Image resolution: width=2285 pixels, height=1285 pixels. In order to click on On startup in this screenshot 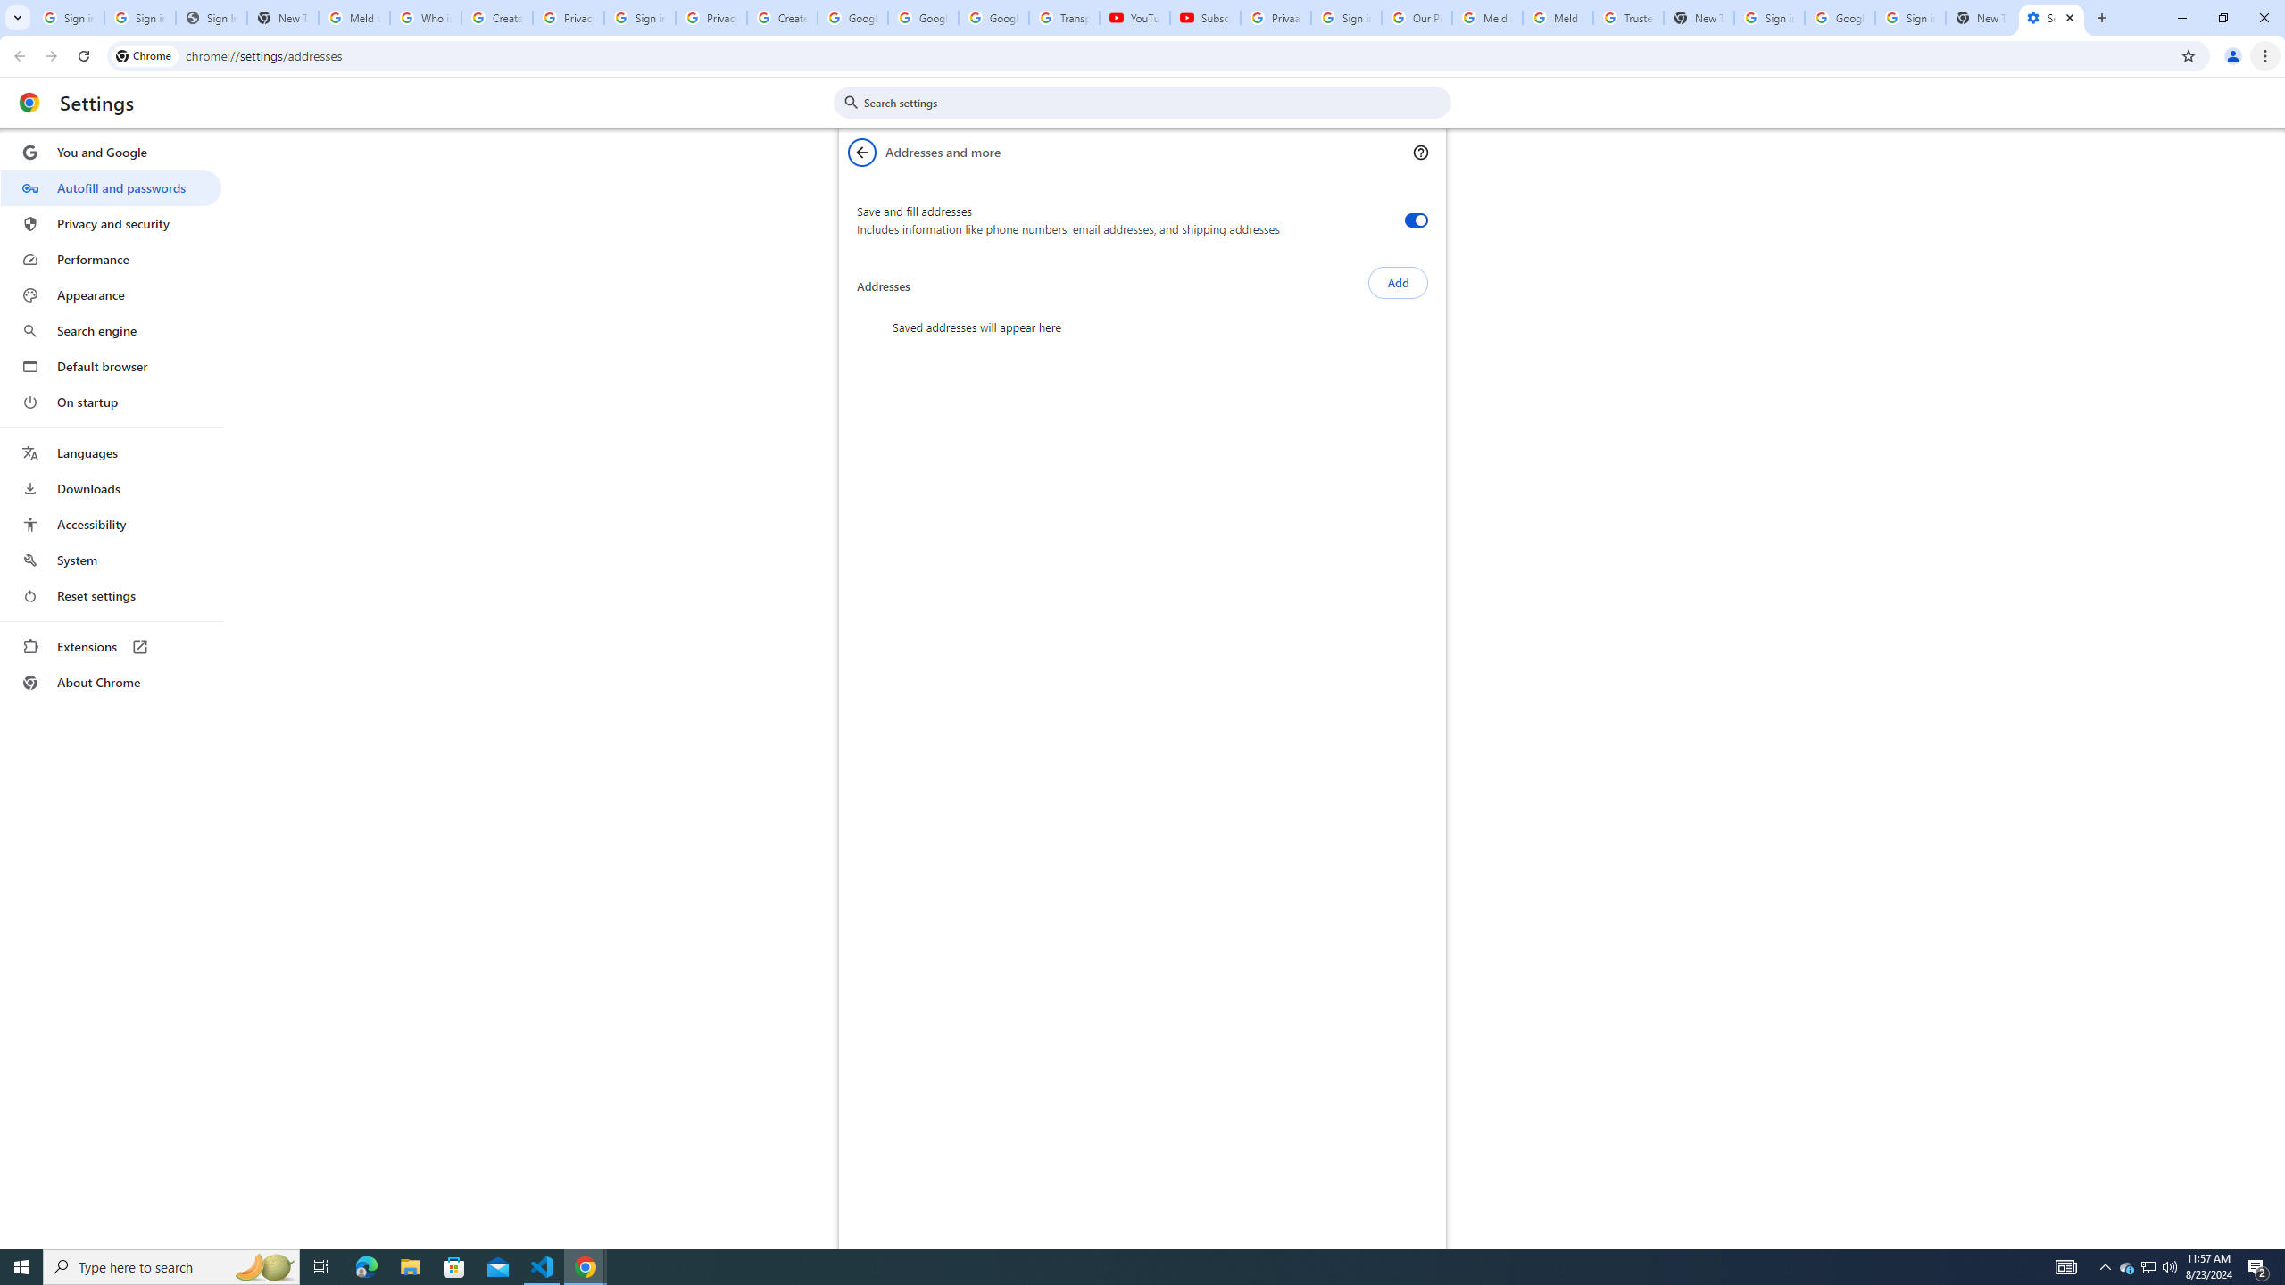, I will do `click(111, 402)`.